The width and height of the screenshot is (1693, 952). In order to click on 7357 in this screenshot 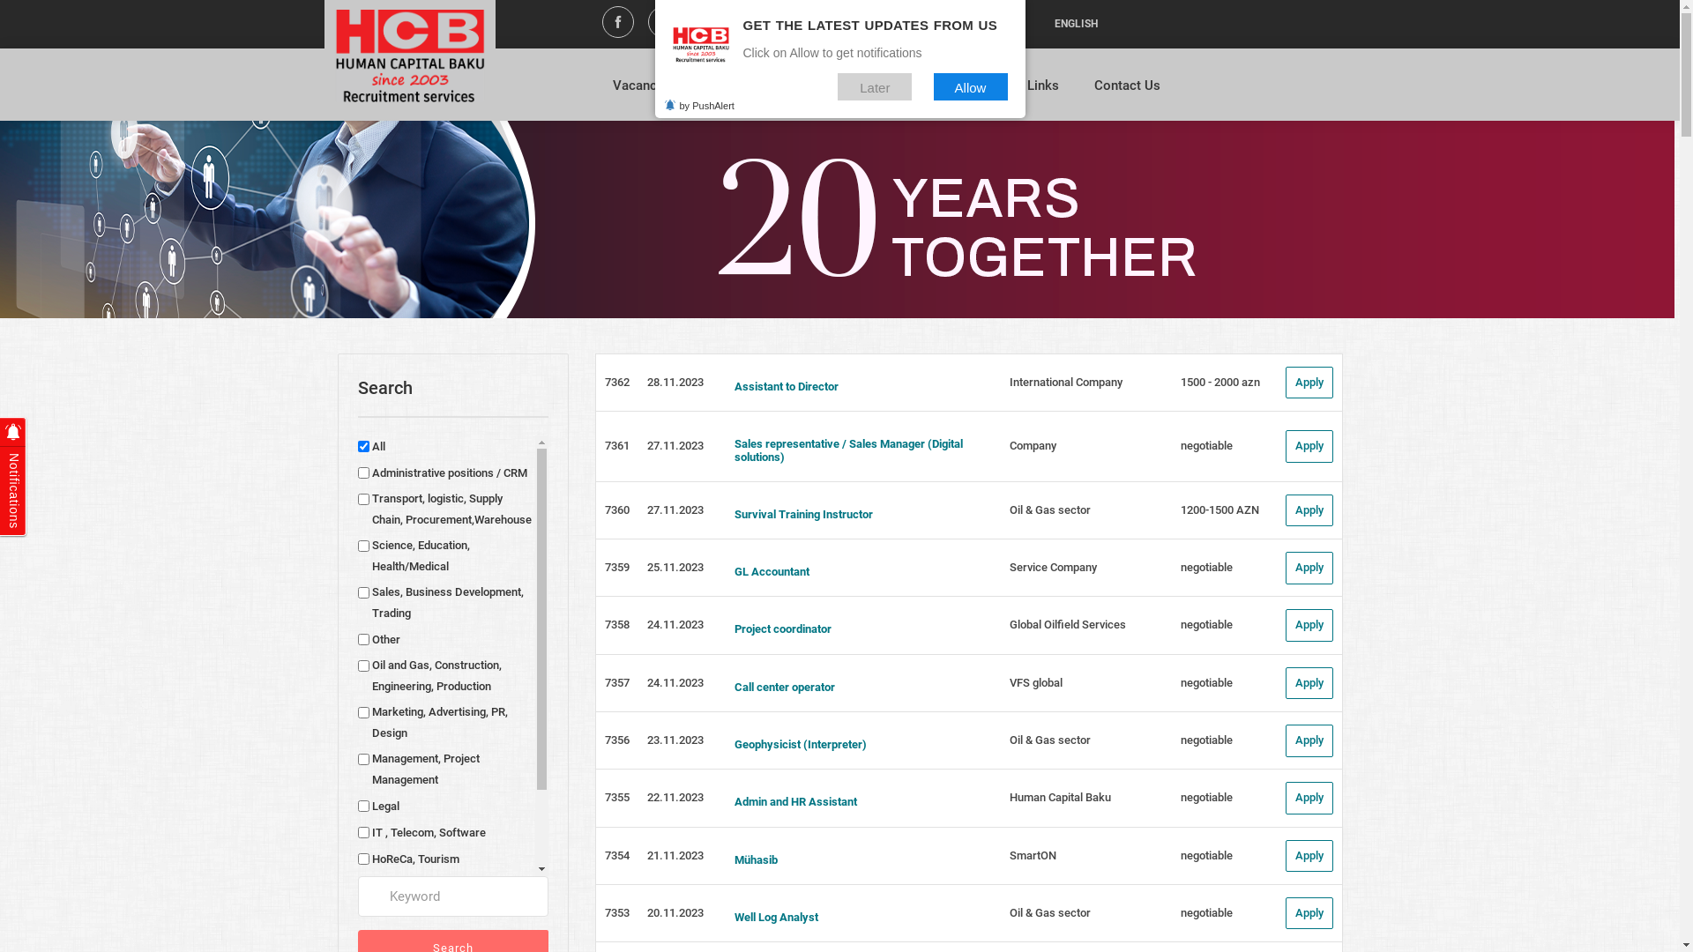, I will do `click(617, 682)`.